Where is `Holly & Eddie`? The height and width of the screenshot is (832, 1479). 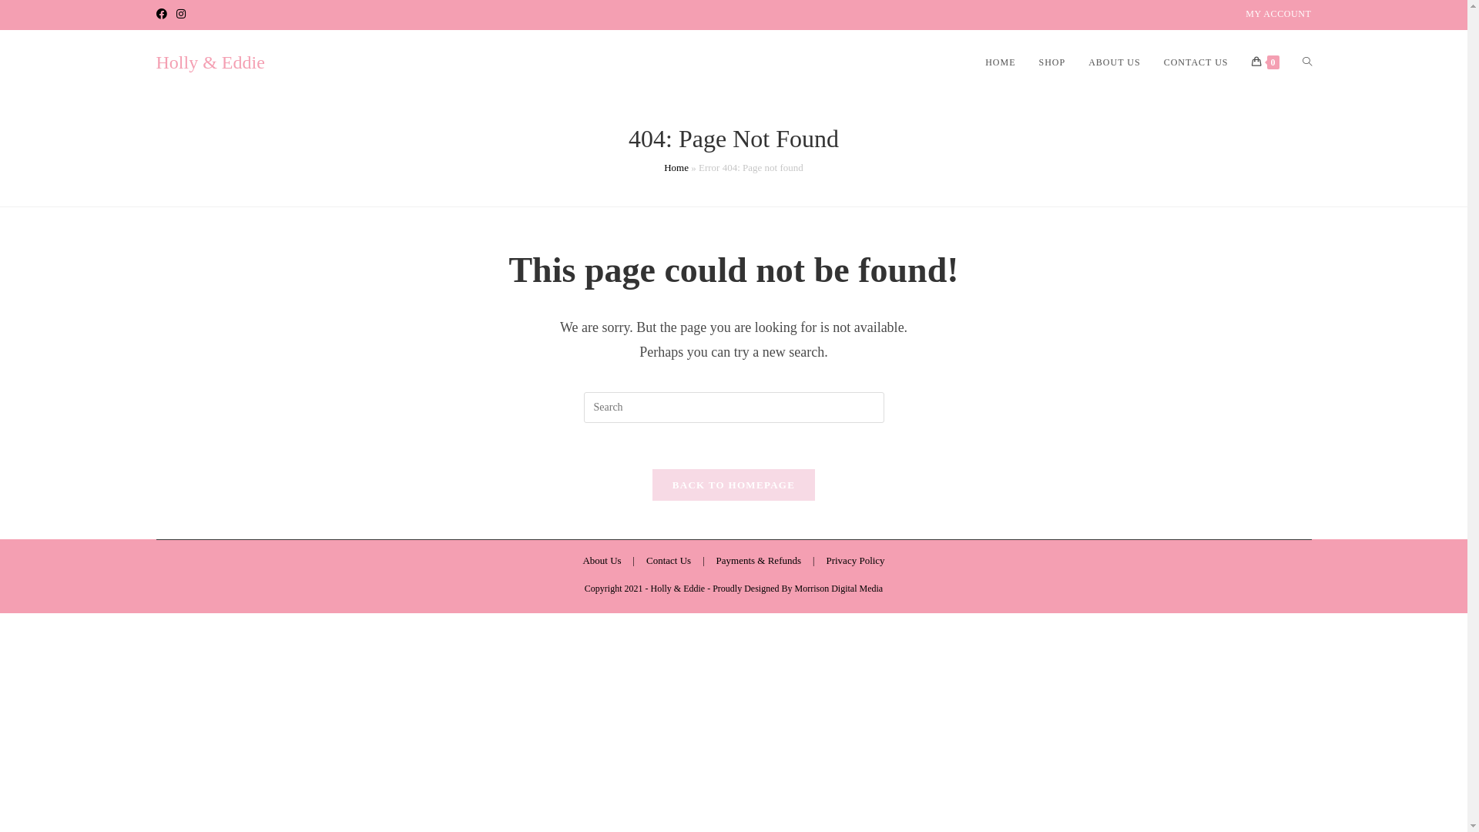 Holly & Eddie is located at coordinates (210, 62).